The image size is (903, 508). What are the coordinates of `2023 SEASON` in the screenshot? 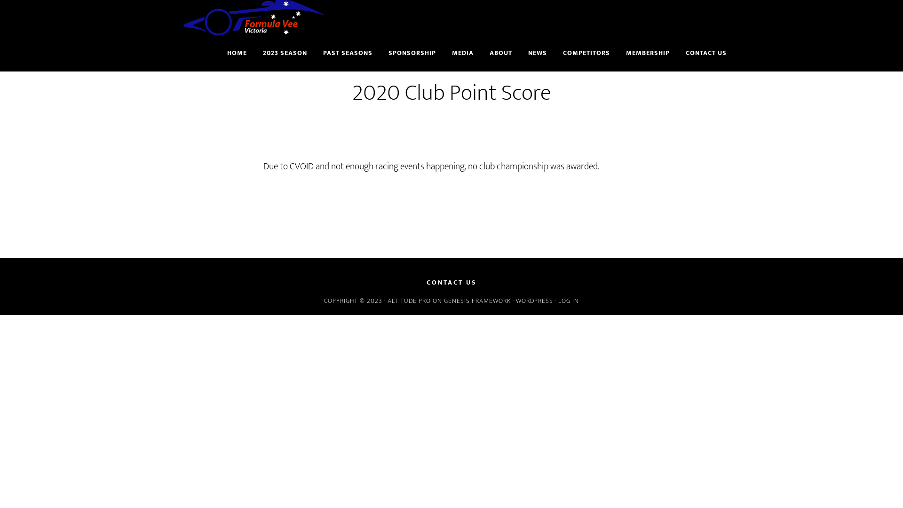 It's located at (285, 54).